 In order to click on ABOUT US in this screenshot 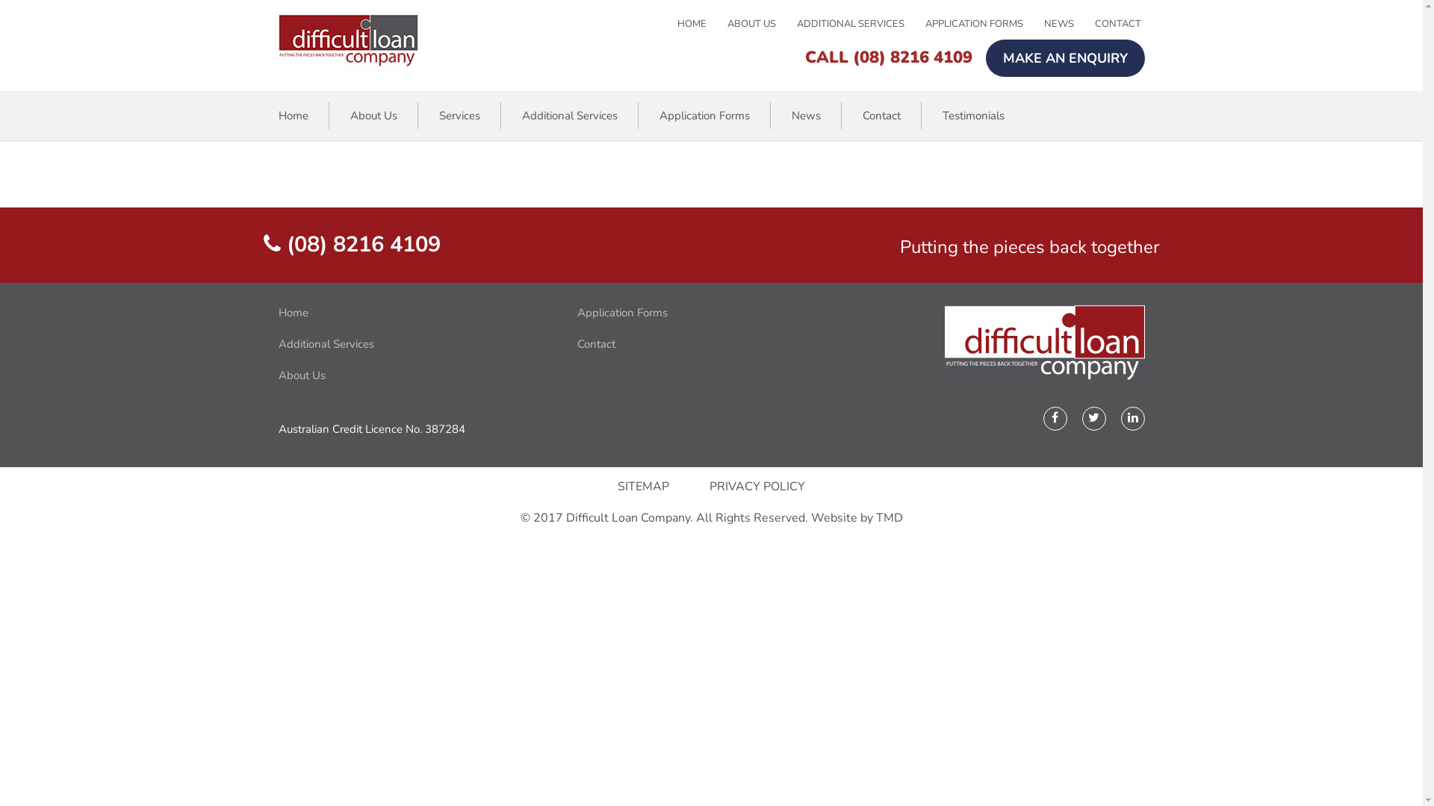, I will do `click(762, 24)`.